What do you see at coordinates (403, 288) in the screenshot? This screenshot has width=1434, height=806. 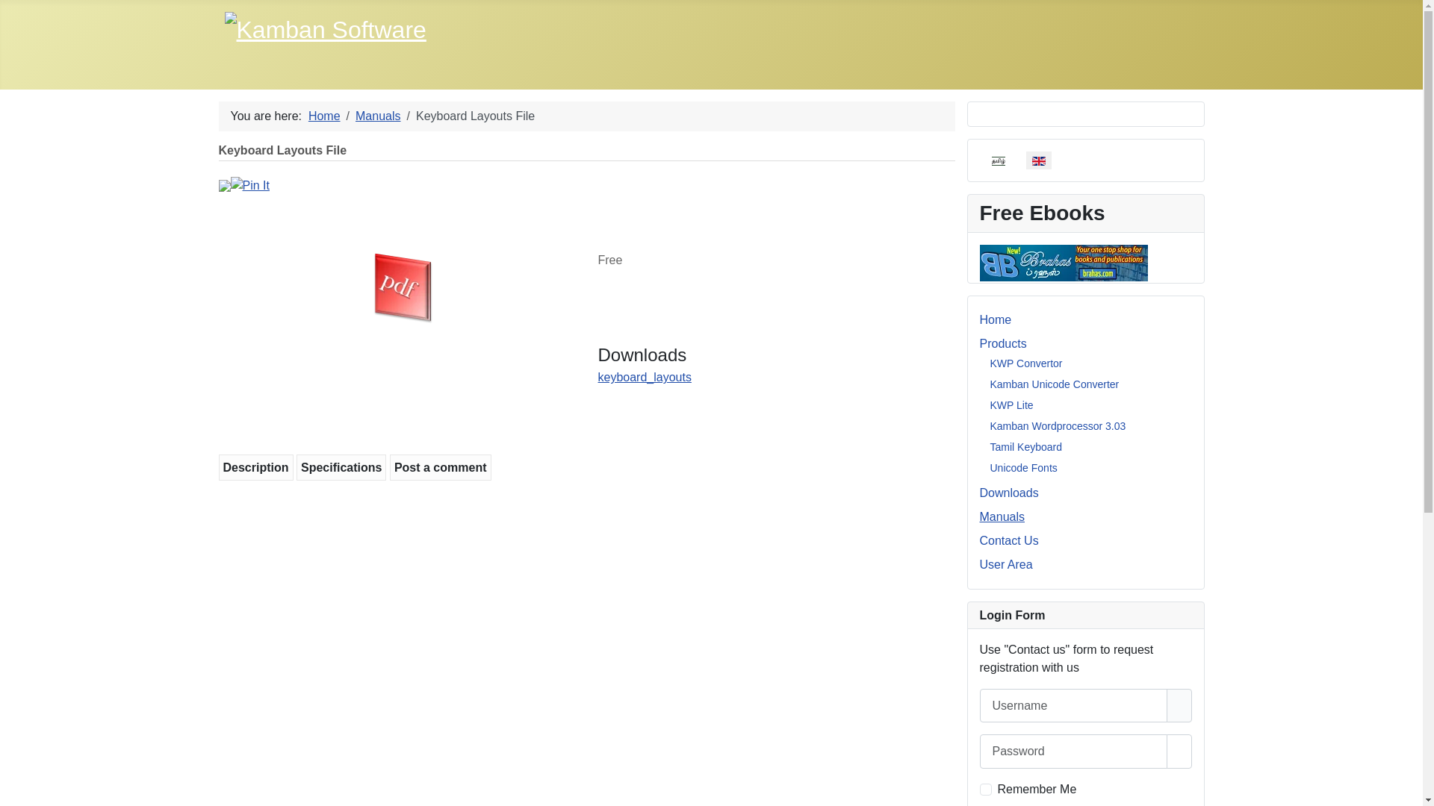 I see `Keyboard Layouts File` at bounding box center [403, 288].